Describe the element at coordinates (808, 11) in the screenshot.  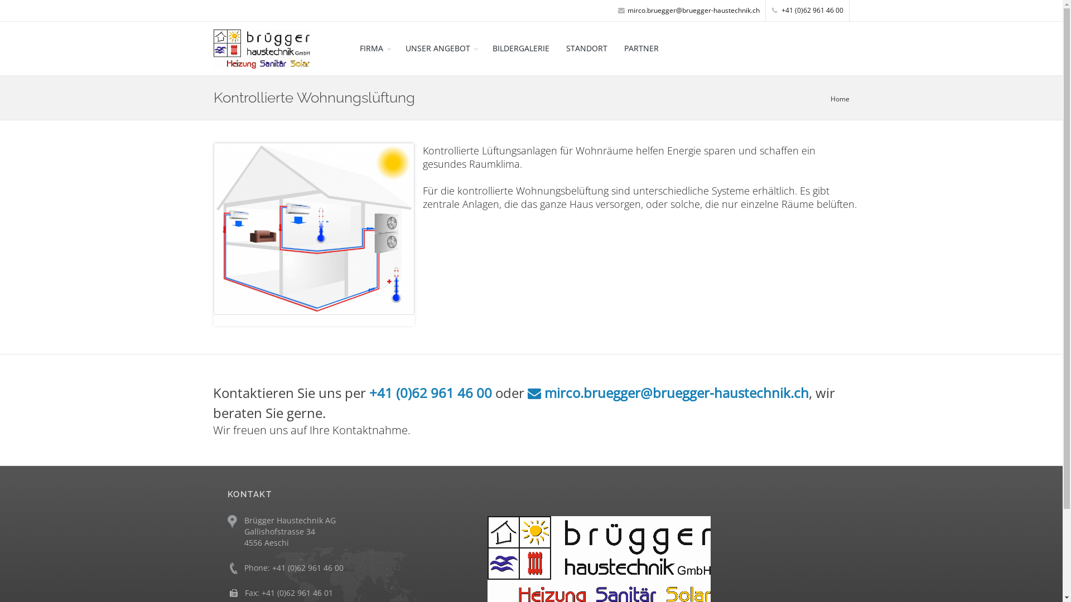
I see ` +41 (0)62 961 46 00` at that location.